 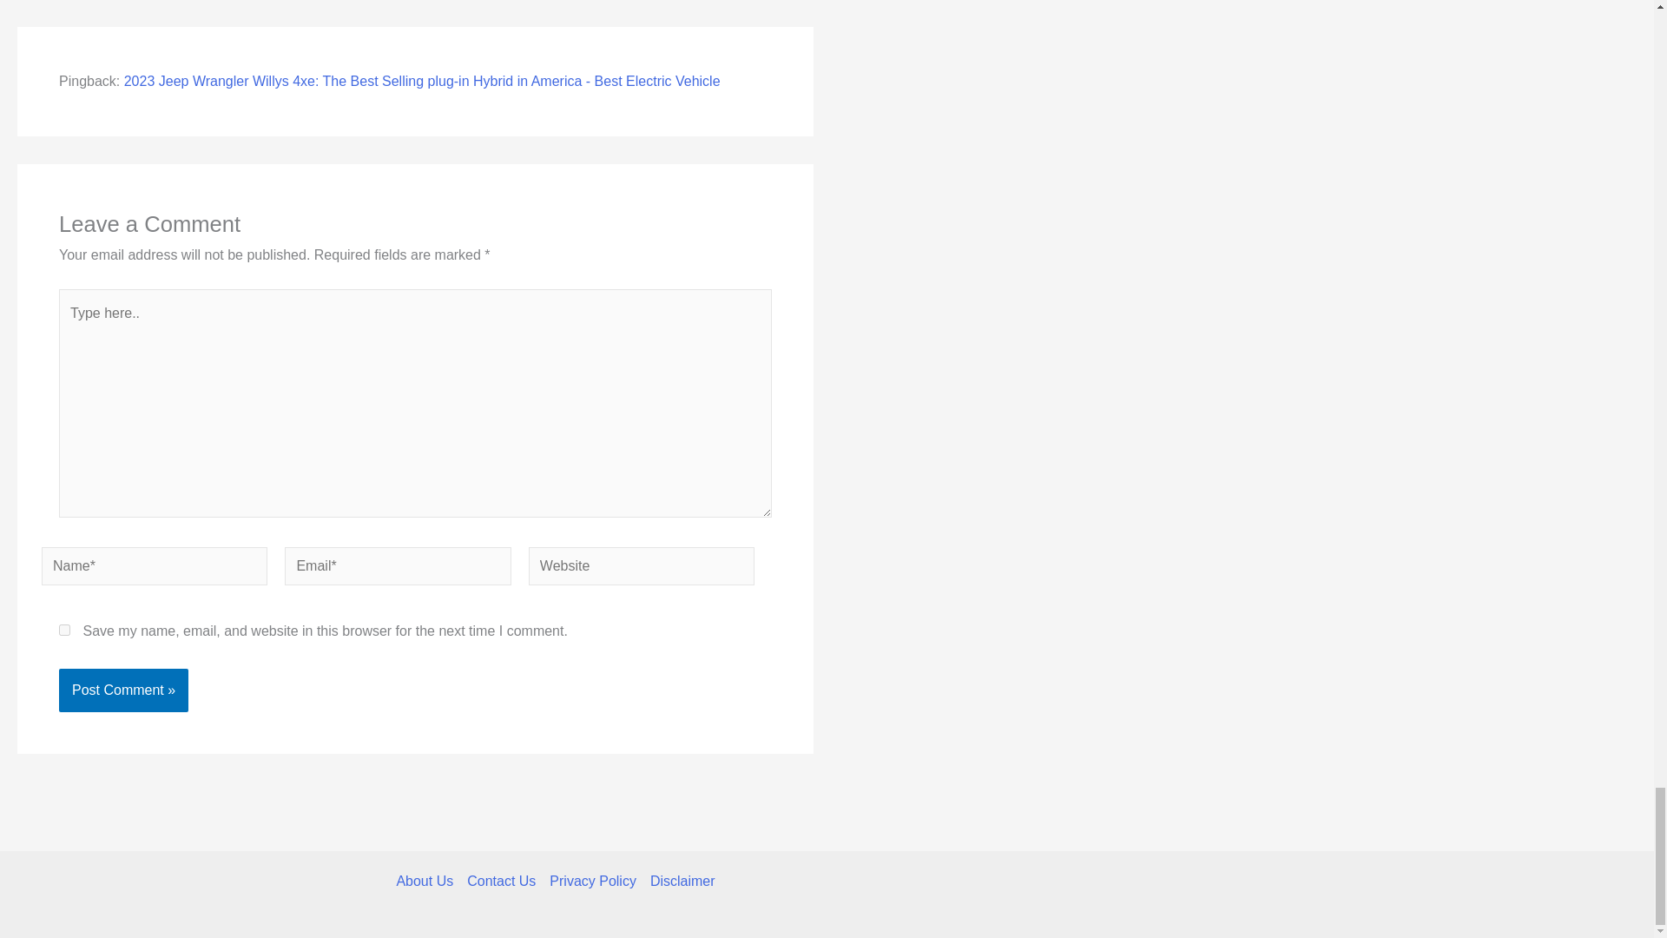 I want to click on yes, so click(x=64, y=631).